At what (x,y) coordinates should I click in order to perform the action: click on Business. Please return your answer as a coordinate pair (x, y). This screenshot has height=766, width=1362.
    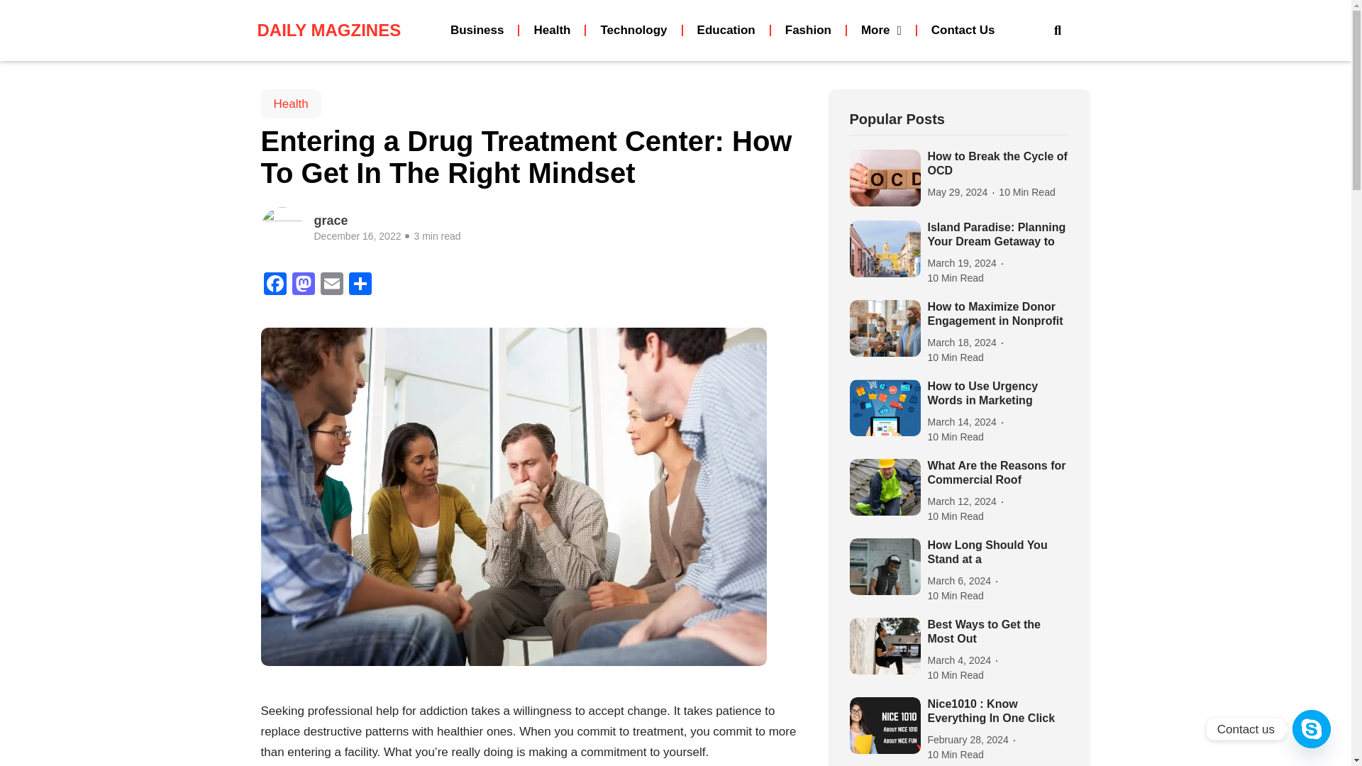
    Looking at the image, I should click on (477, 30).